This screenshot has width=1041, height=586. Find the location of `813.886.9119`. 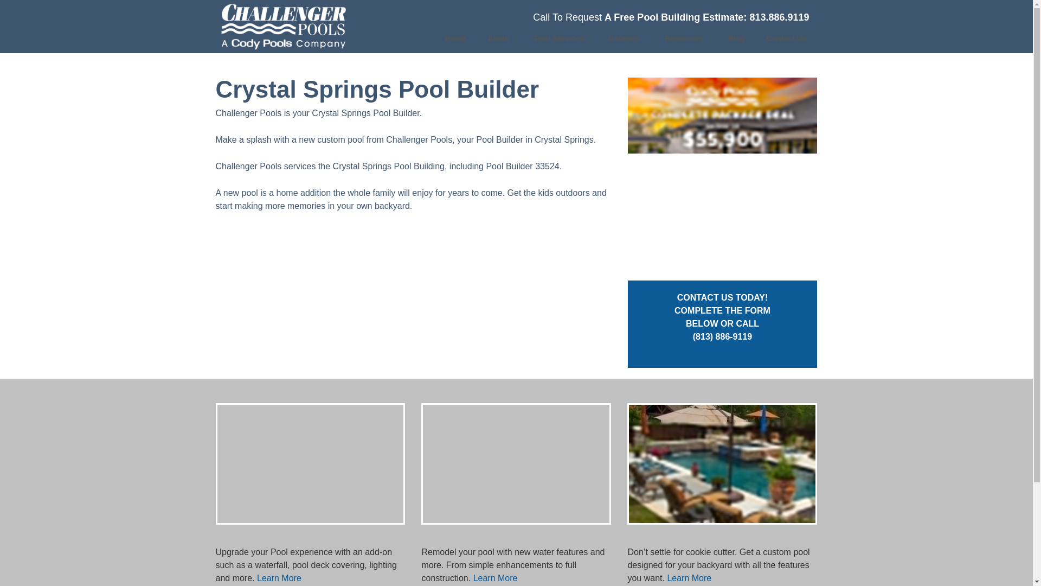

813.886.9119 is located at coordinates (626, 39).